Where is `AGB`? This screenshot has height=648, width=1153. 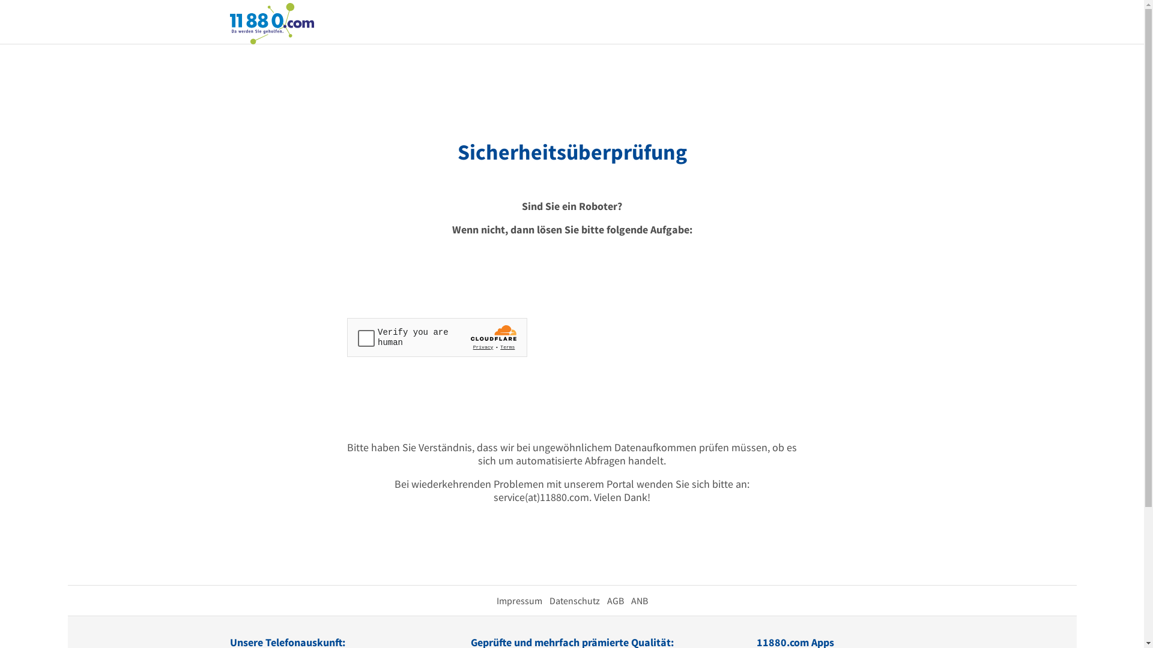
AGB is located at coordinates (615, 601).